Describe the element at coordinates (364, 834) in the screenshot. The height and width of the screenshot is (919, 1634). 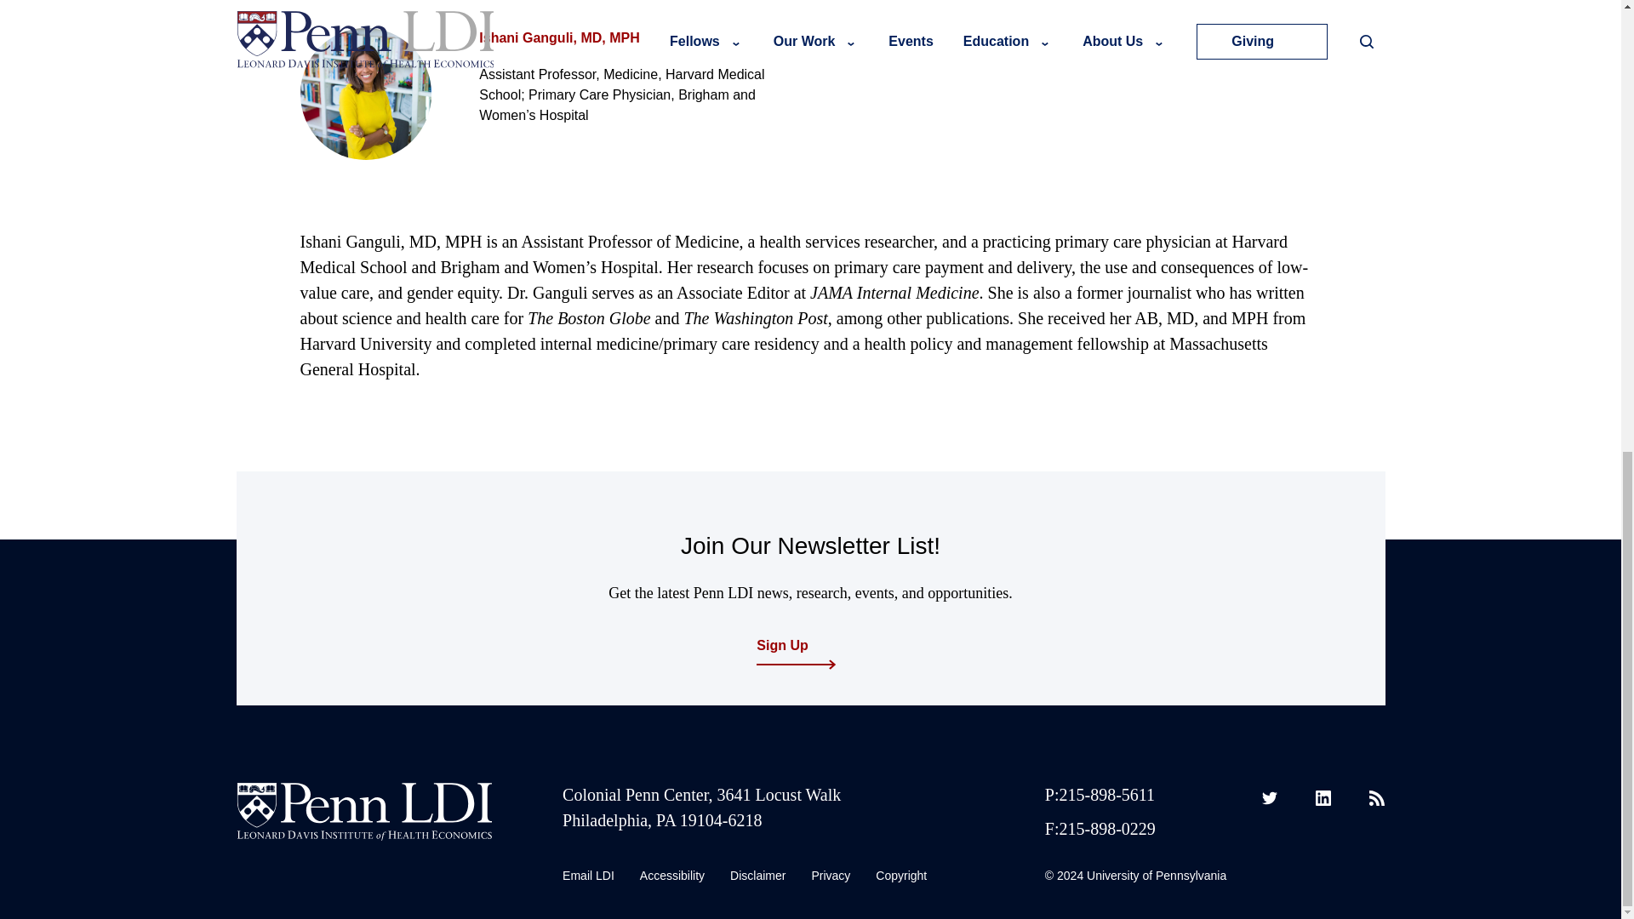
I see `Penn LDI` at that location.